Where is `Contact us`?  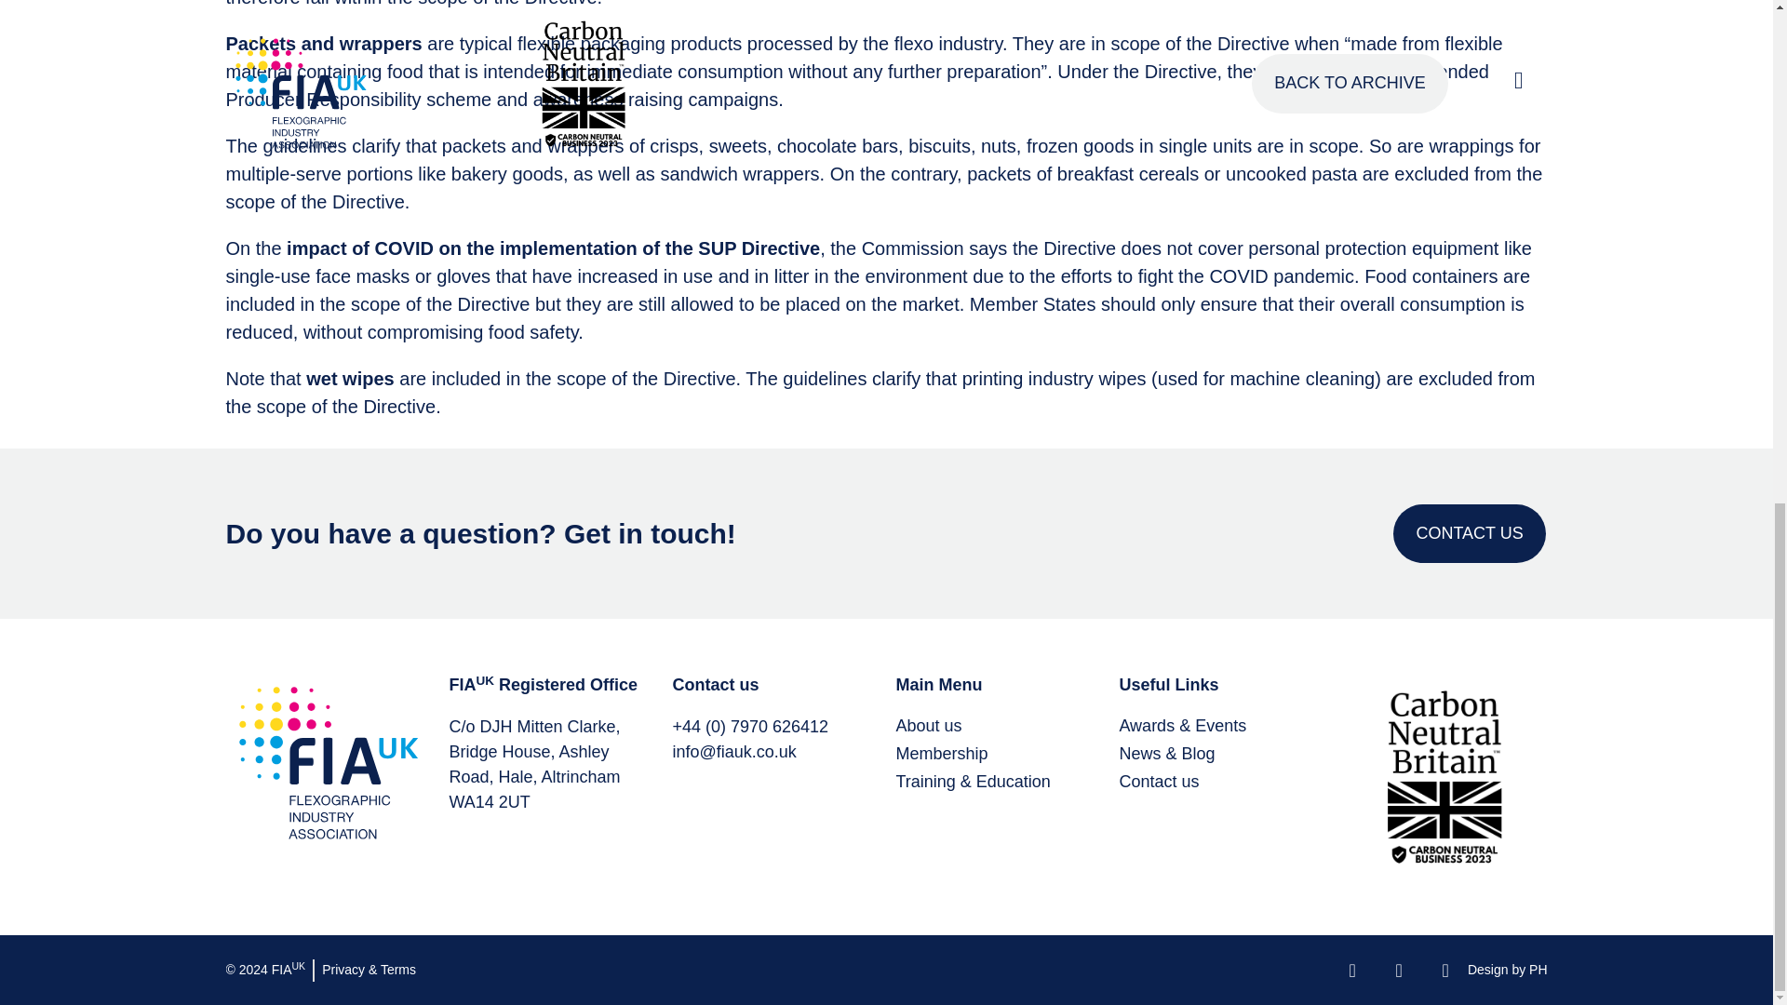
Contact us is located at coordinates (1221, 782).